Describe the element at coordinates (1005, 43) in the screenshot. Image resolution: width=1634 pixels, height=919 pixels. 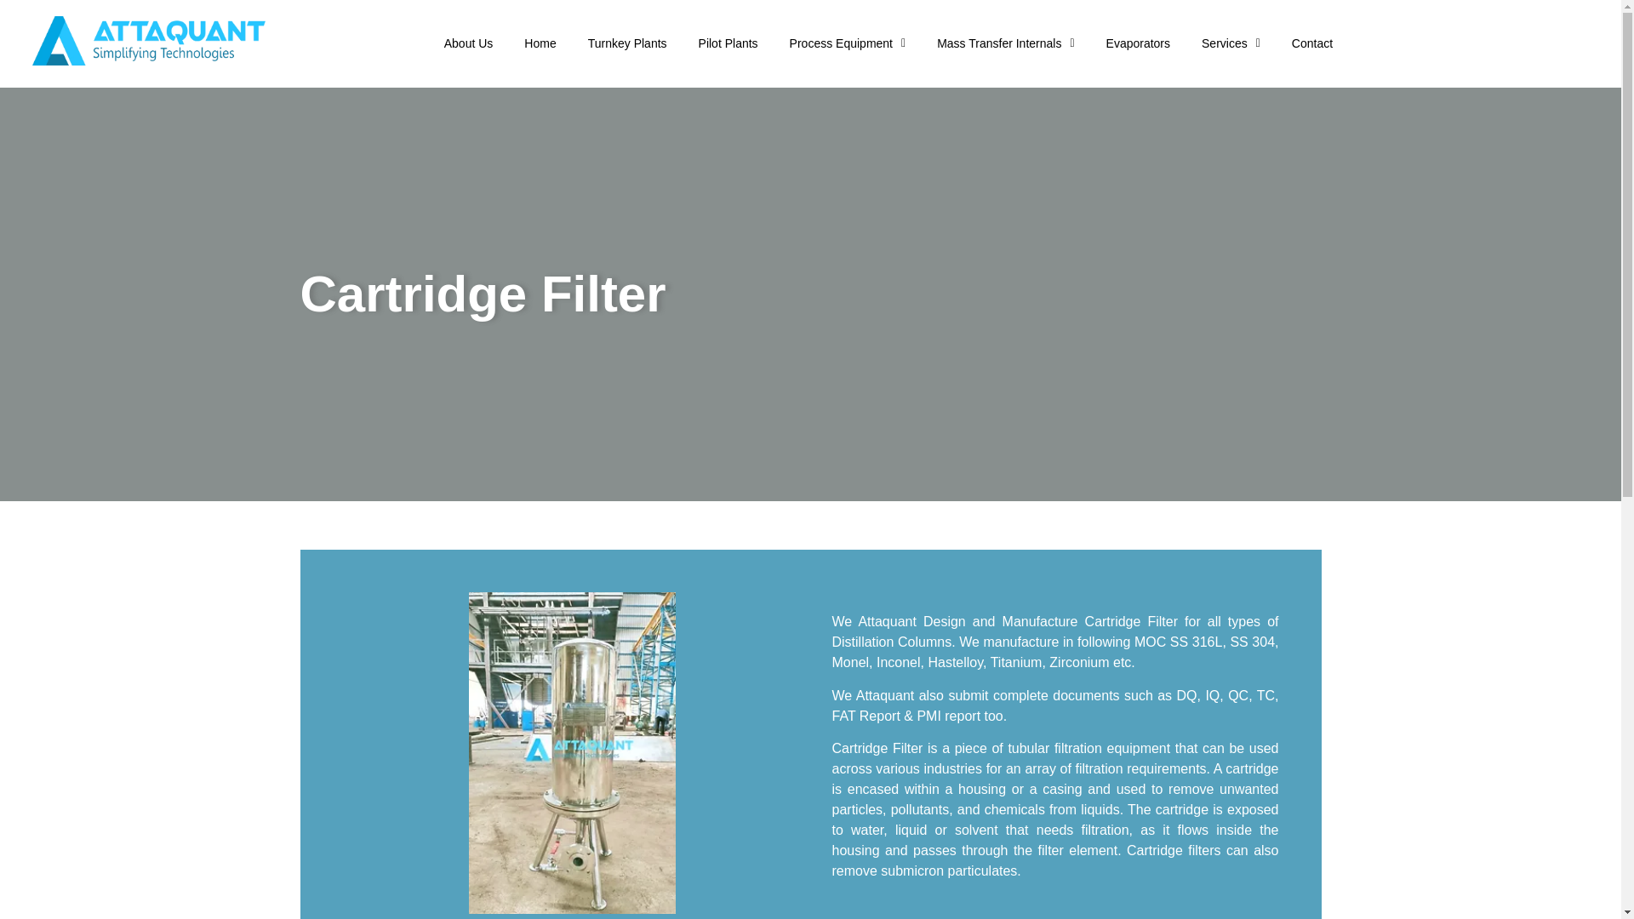
I see `Mass Transfer Internals` at that location.